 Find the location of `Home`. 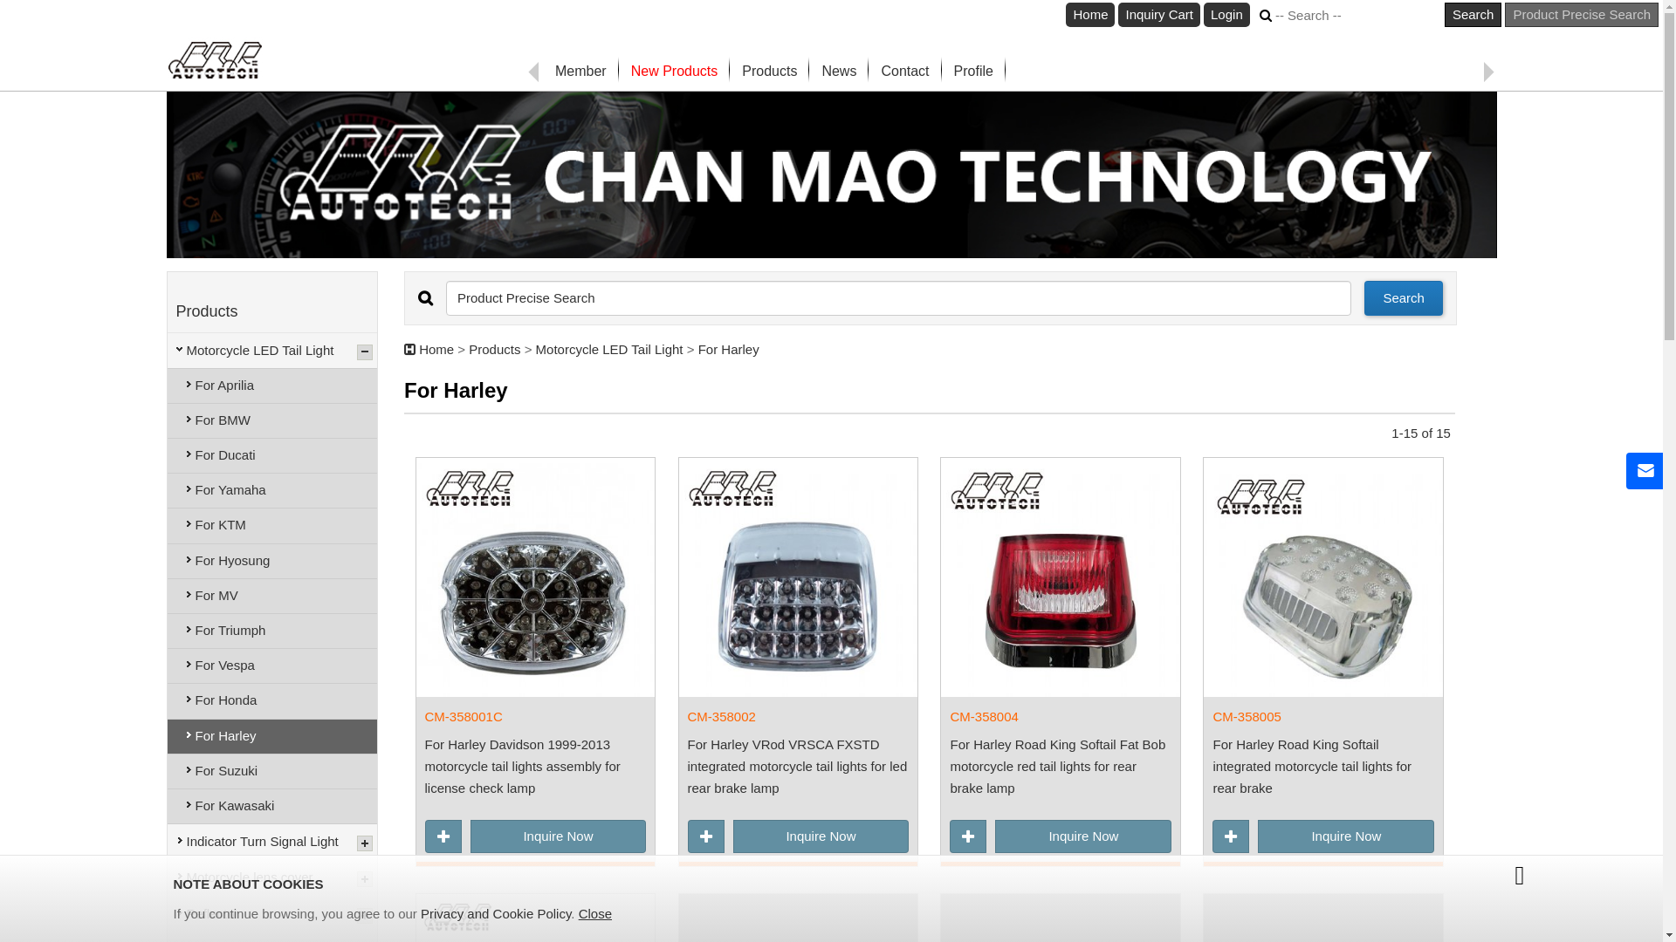

Home is located at coordinates (1090, 15).